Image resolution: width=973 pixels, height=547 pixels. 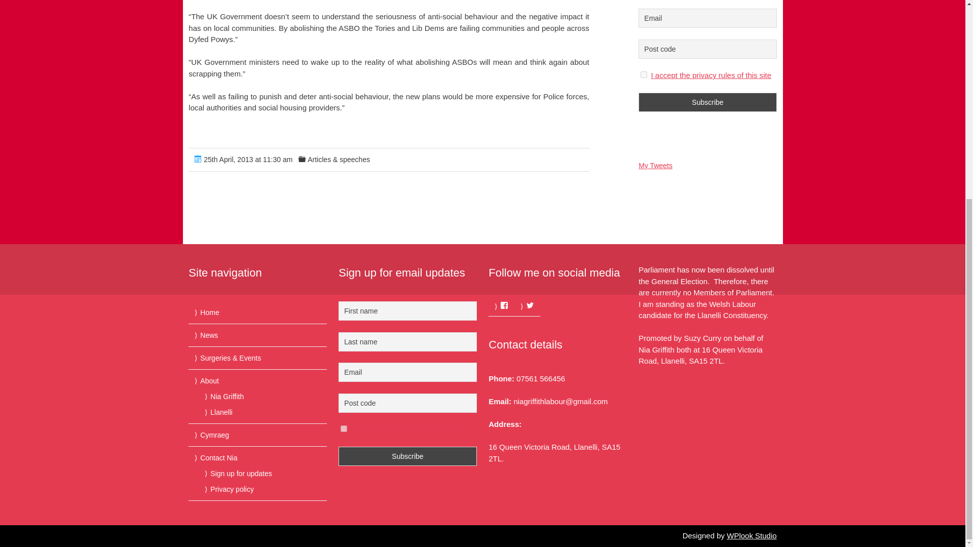 I want to click on I accept the privacy rules of this site, so click(x=711, y=75).